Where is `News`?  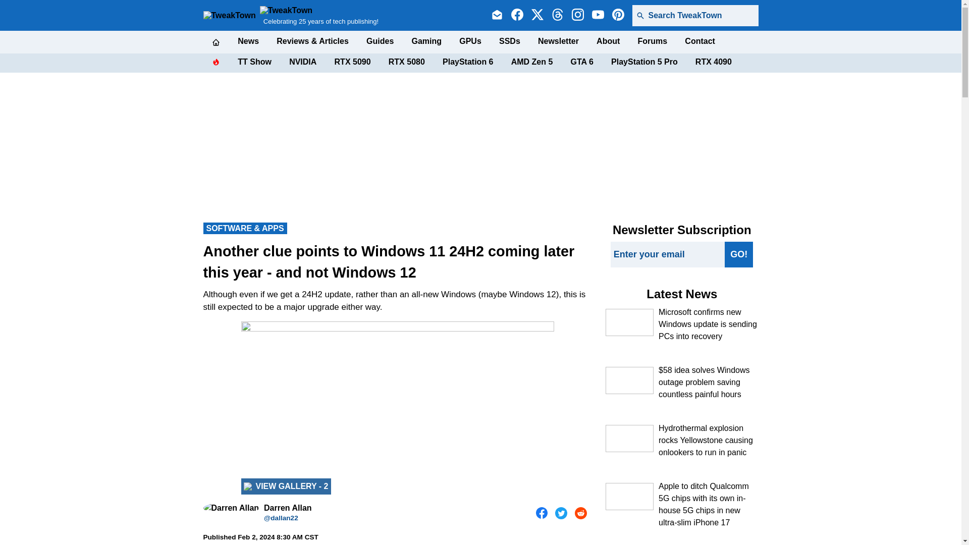
News is located at coordinates (248, 41).